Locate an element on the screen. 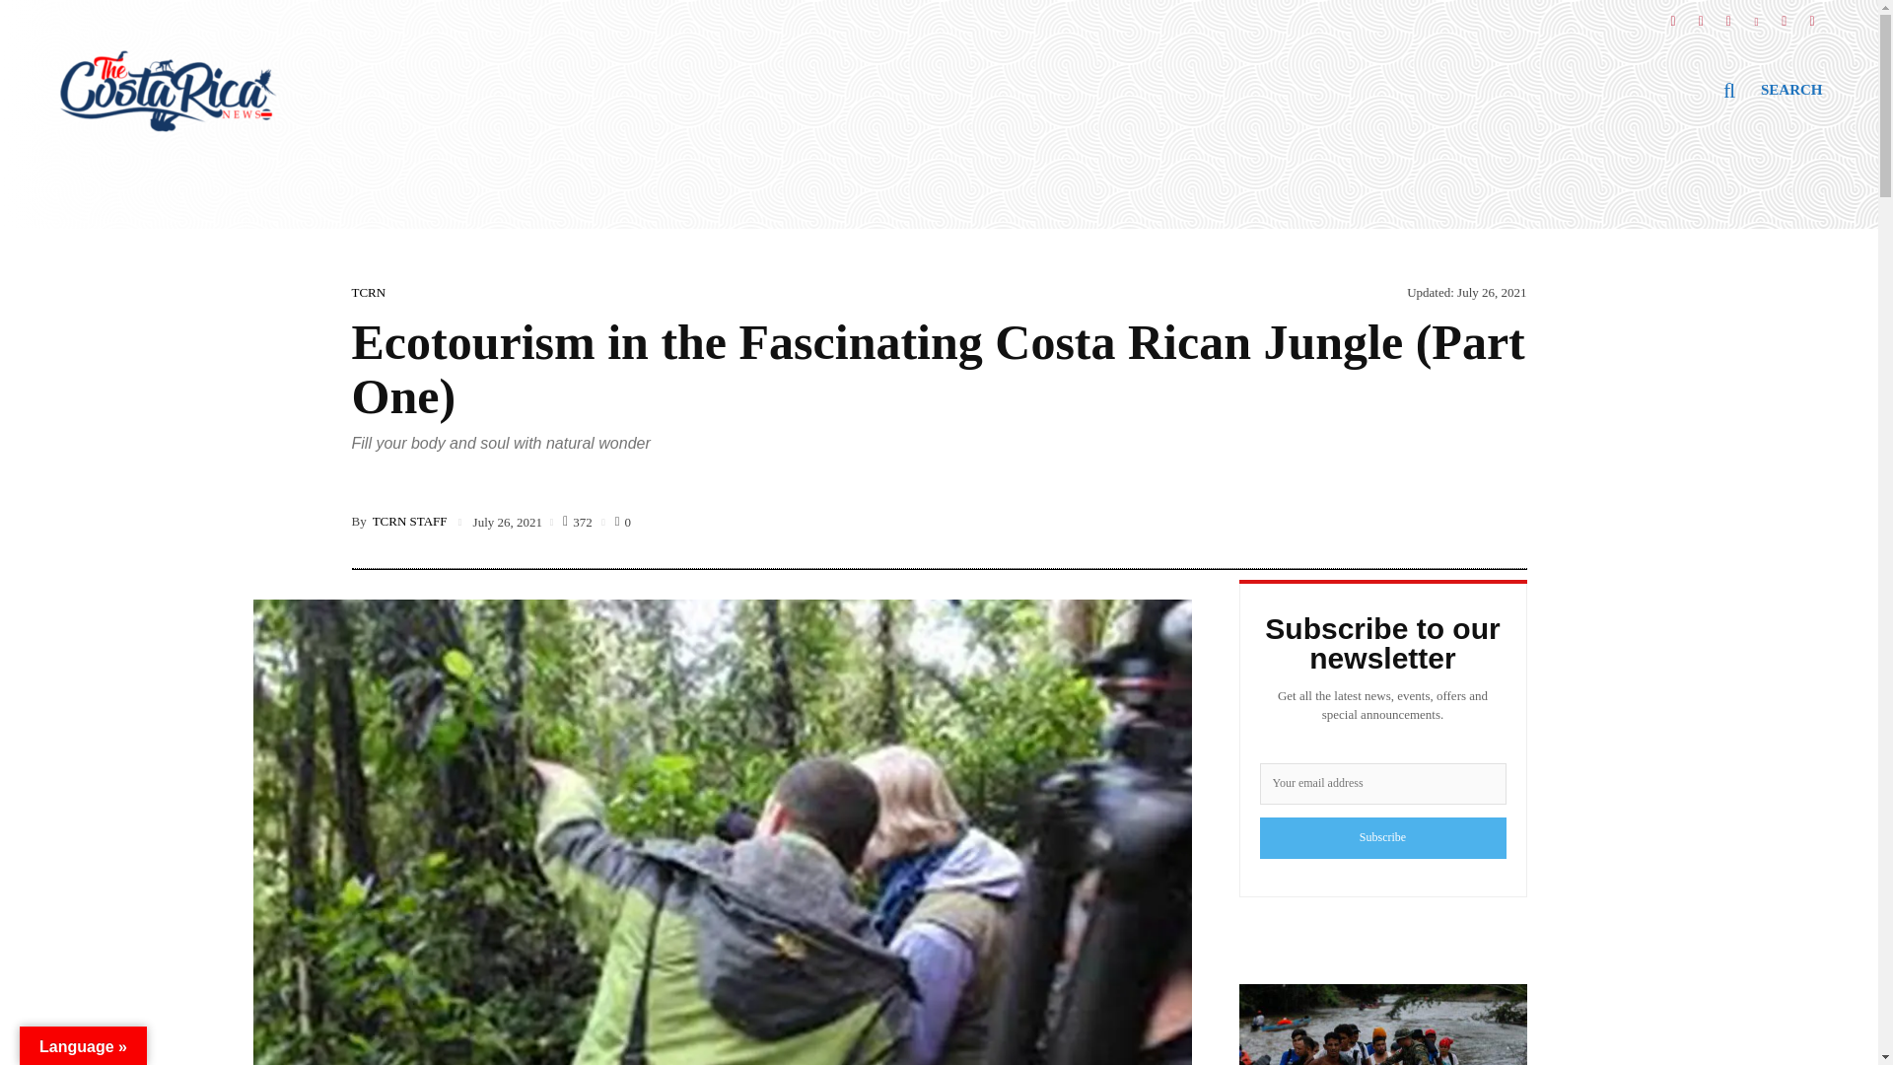 This screenshot has height=1065, width=1893. Twitter is located at coordinates (1727, 14).